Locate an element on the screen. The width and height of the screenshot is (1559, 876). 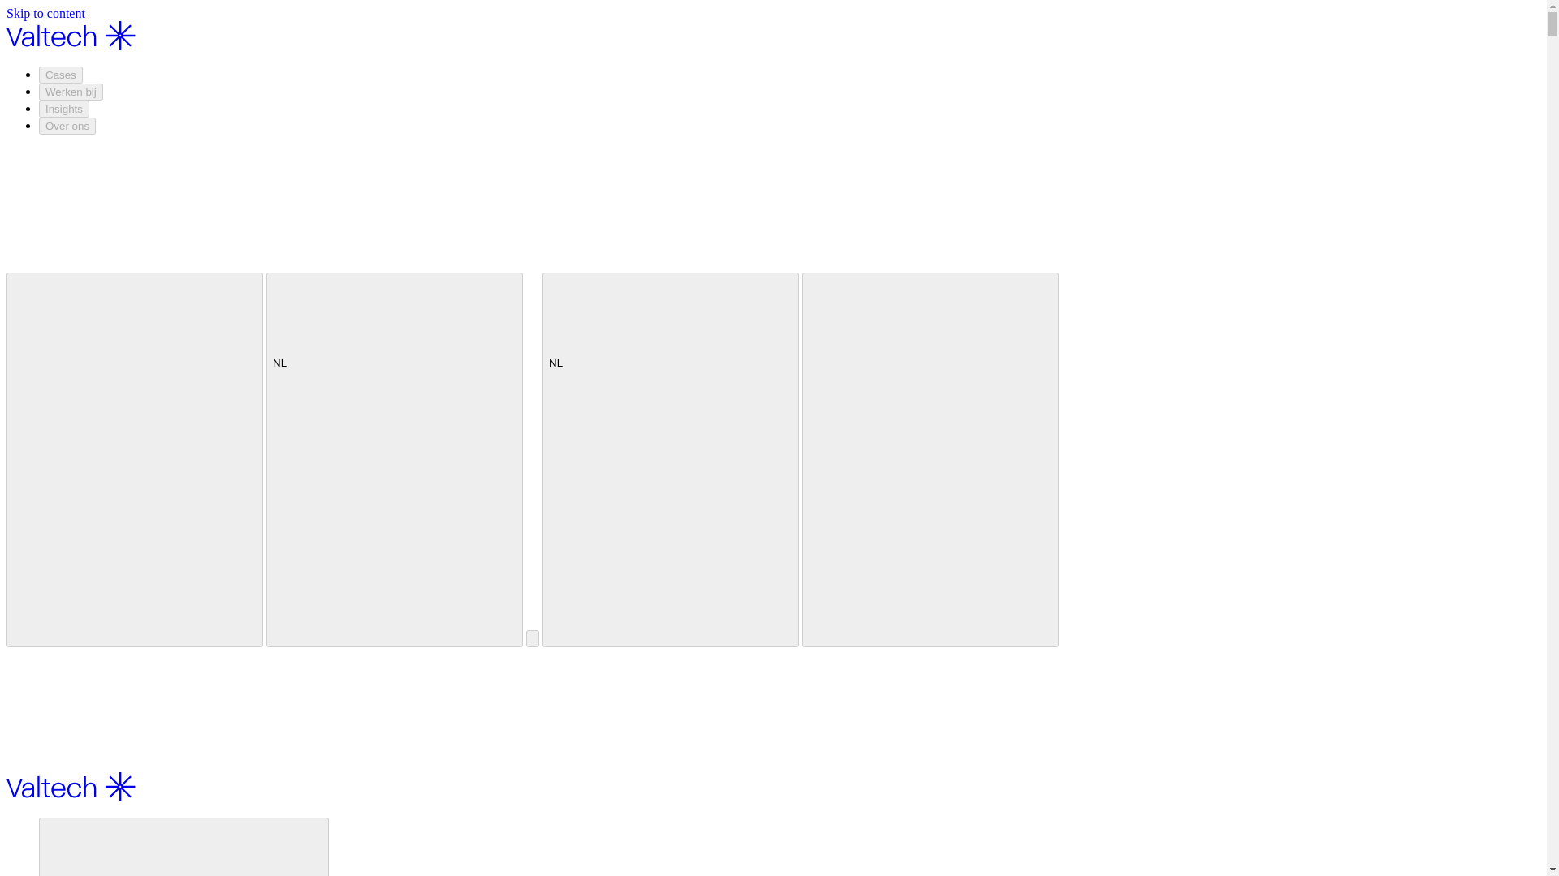
NL is located at coordinates (670, 336).